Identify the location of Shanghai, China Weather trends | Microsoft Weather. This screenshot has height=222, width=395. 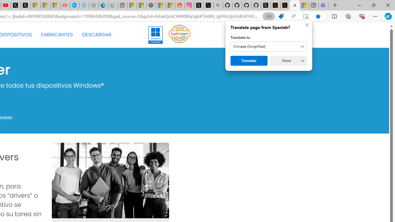
(170, 6).